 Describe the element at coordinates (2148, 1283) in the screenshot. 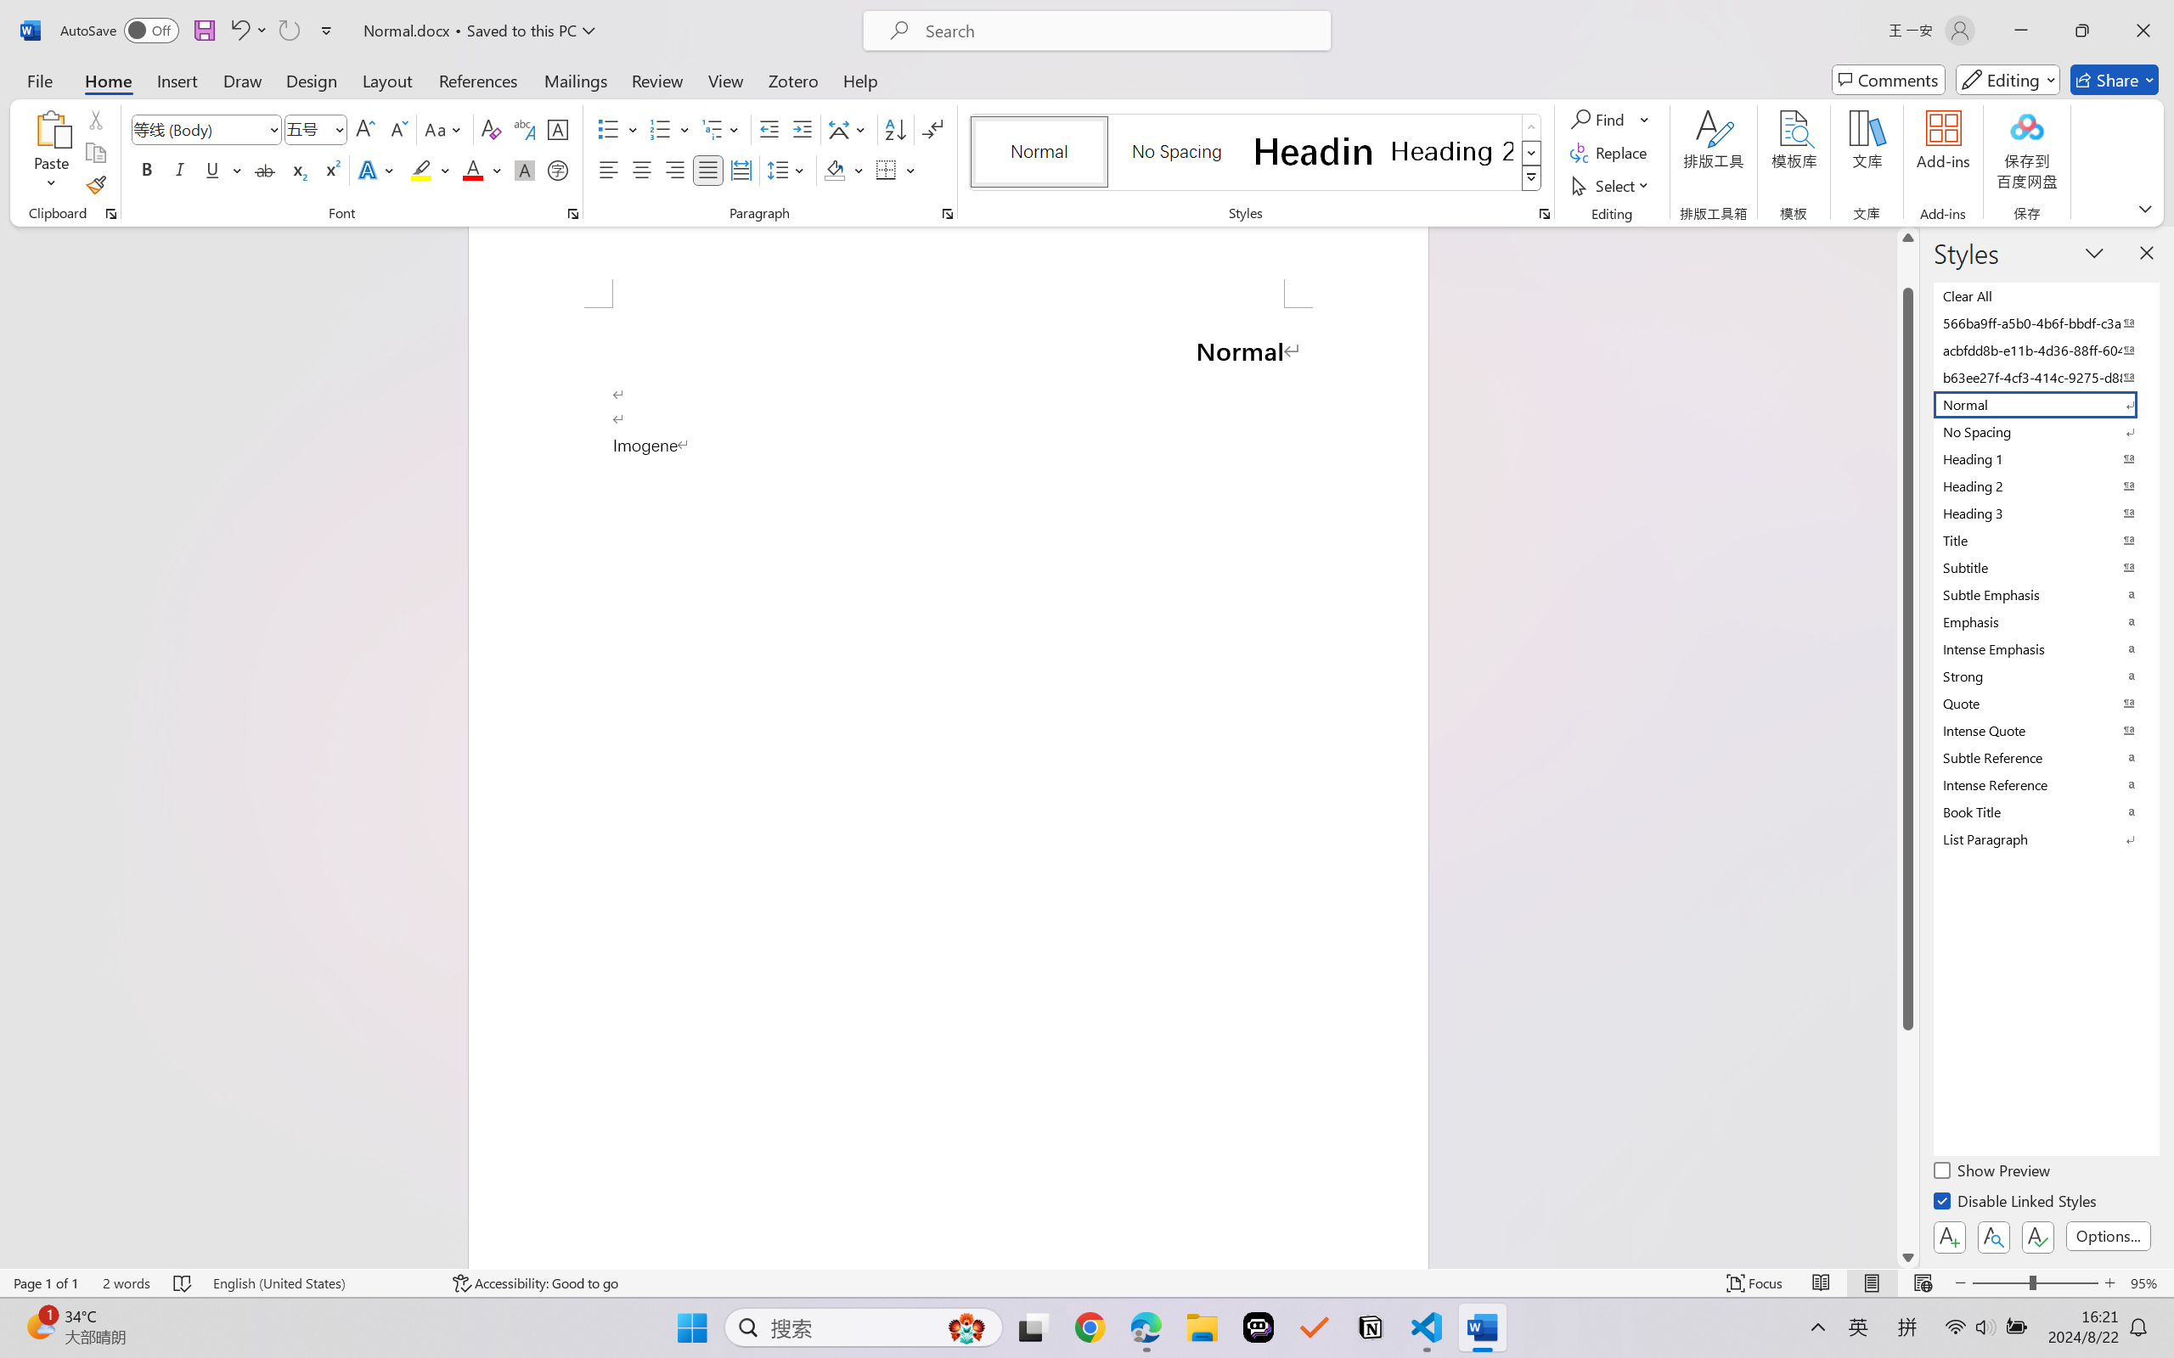

I see `Zoom 95%` at that location.